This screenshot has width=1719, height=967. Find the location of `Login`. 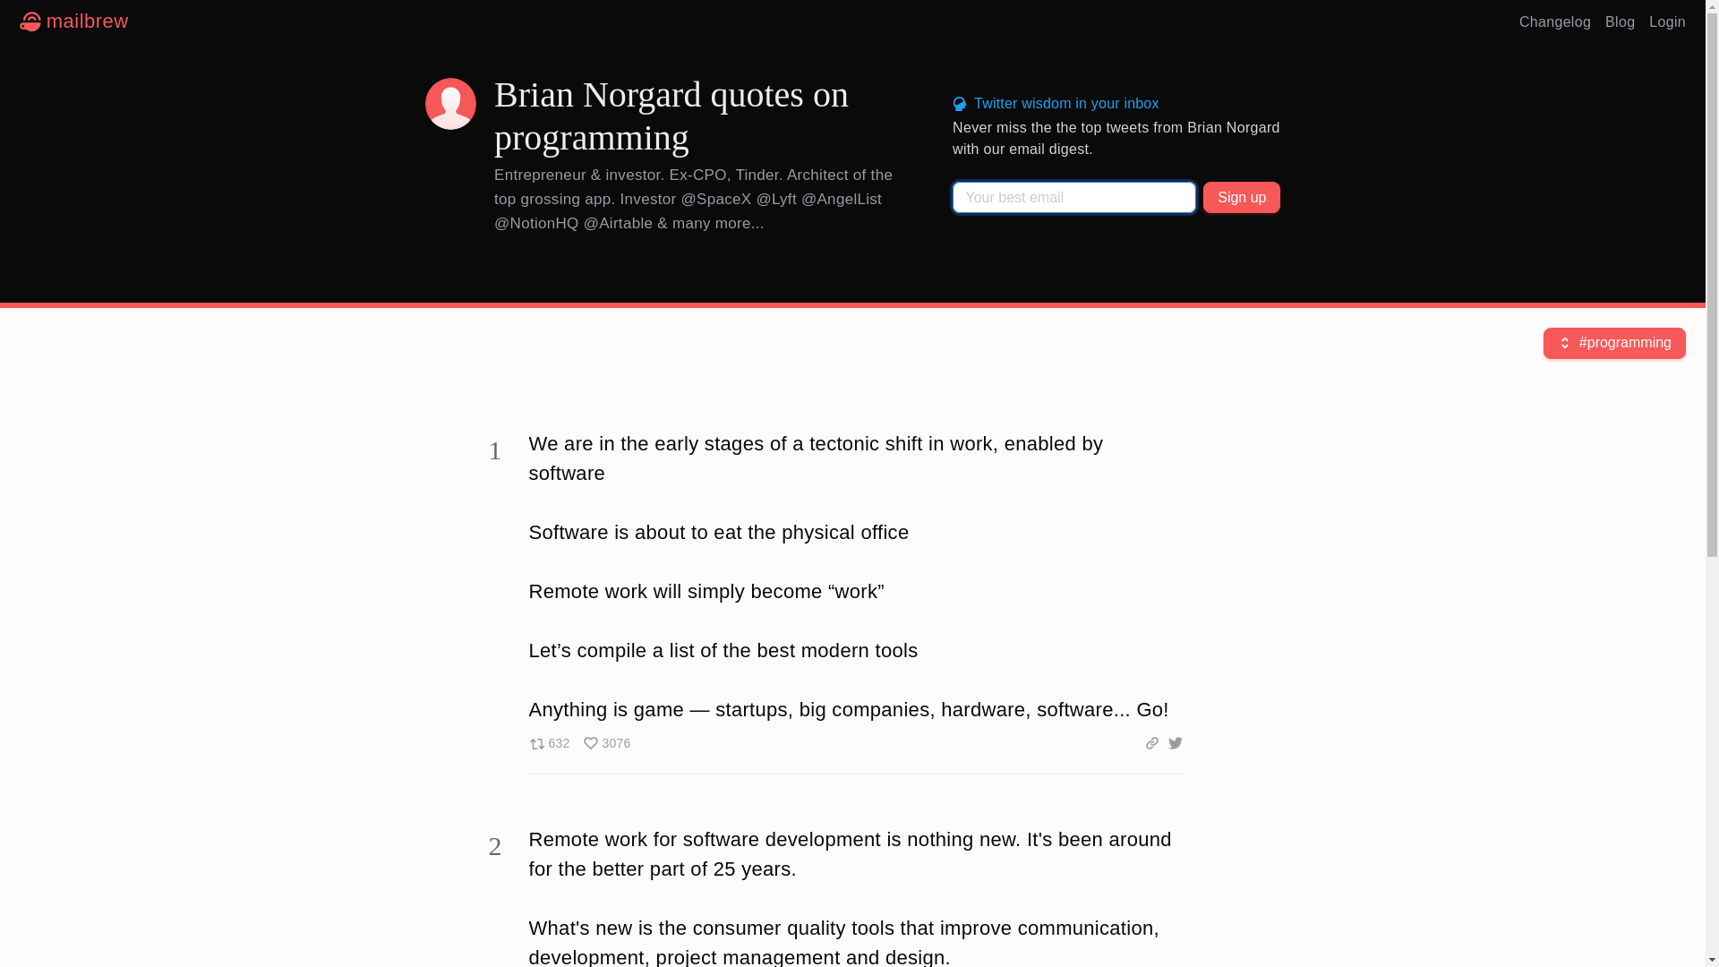

Login is located at coordinates (1667, 21).